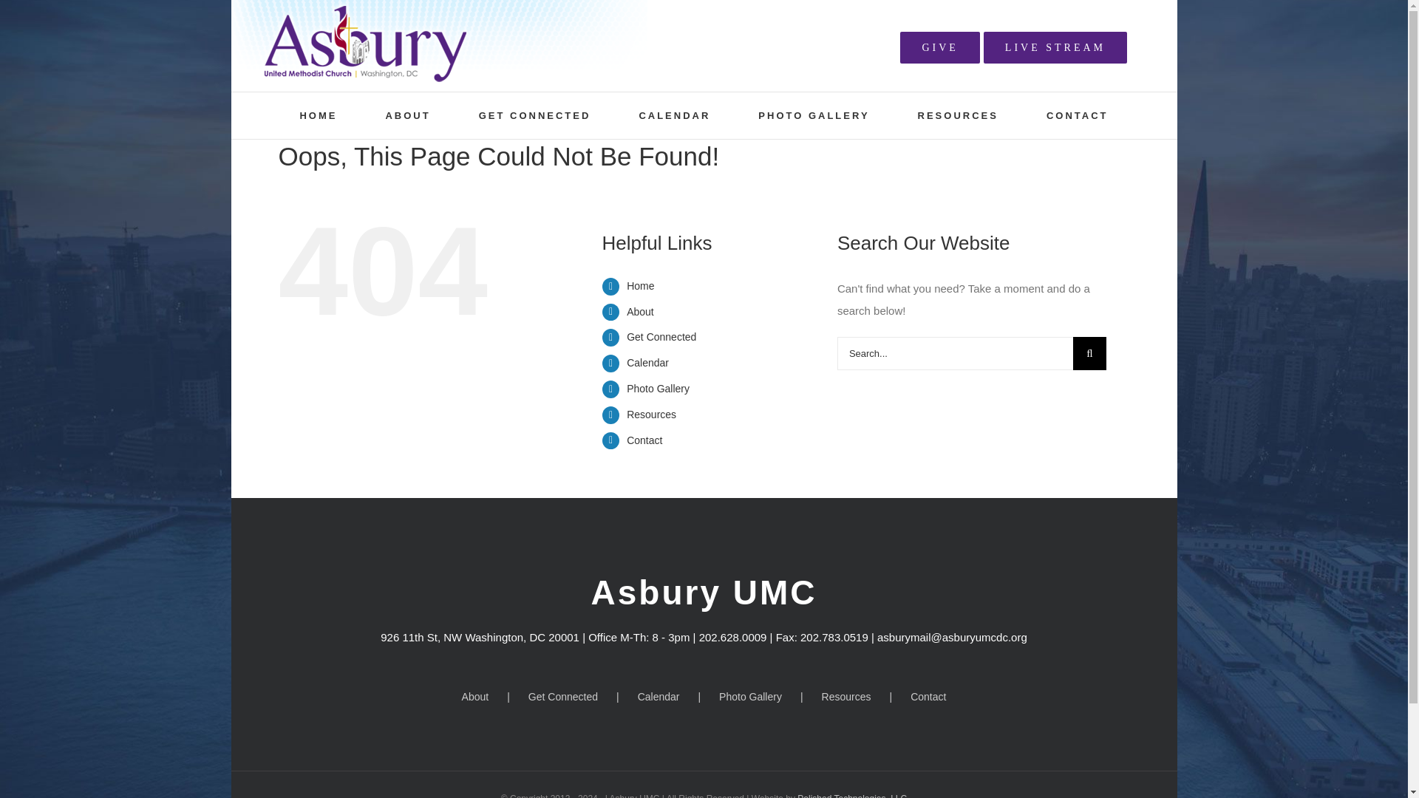 This screenshot has width=1419, height=798. I want to click on ABOUT, so click(406, 115).